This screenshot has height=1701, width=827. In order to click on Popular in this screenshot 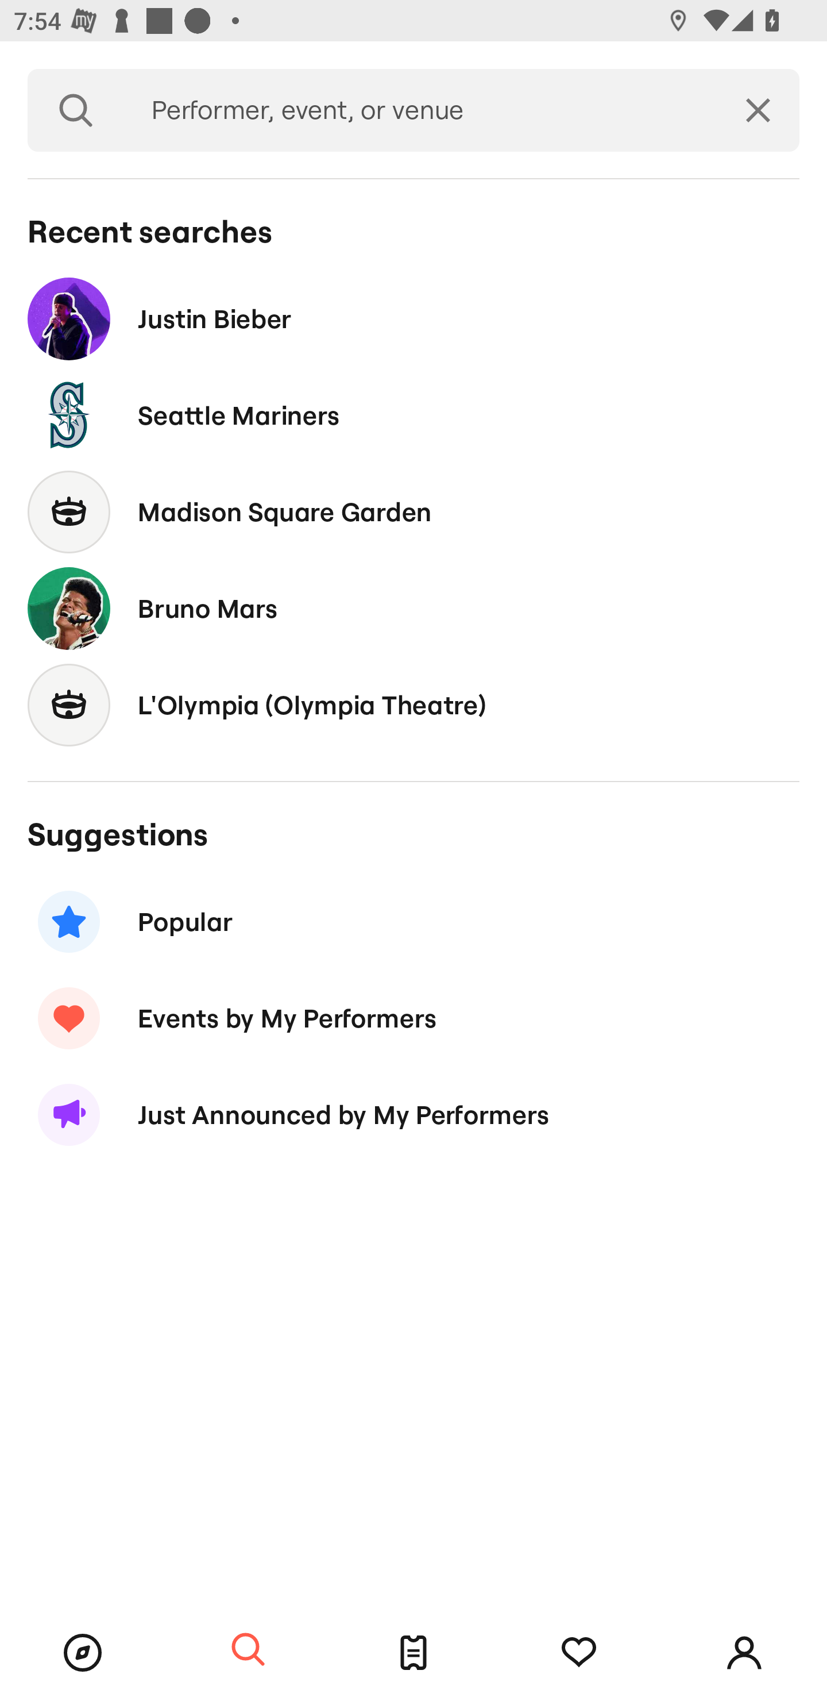, I will do `click(413, 922)`.